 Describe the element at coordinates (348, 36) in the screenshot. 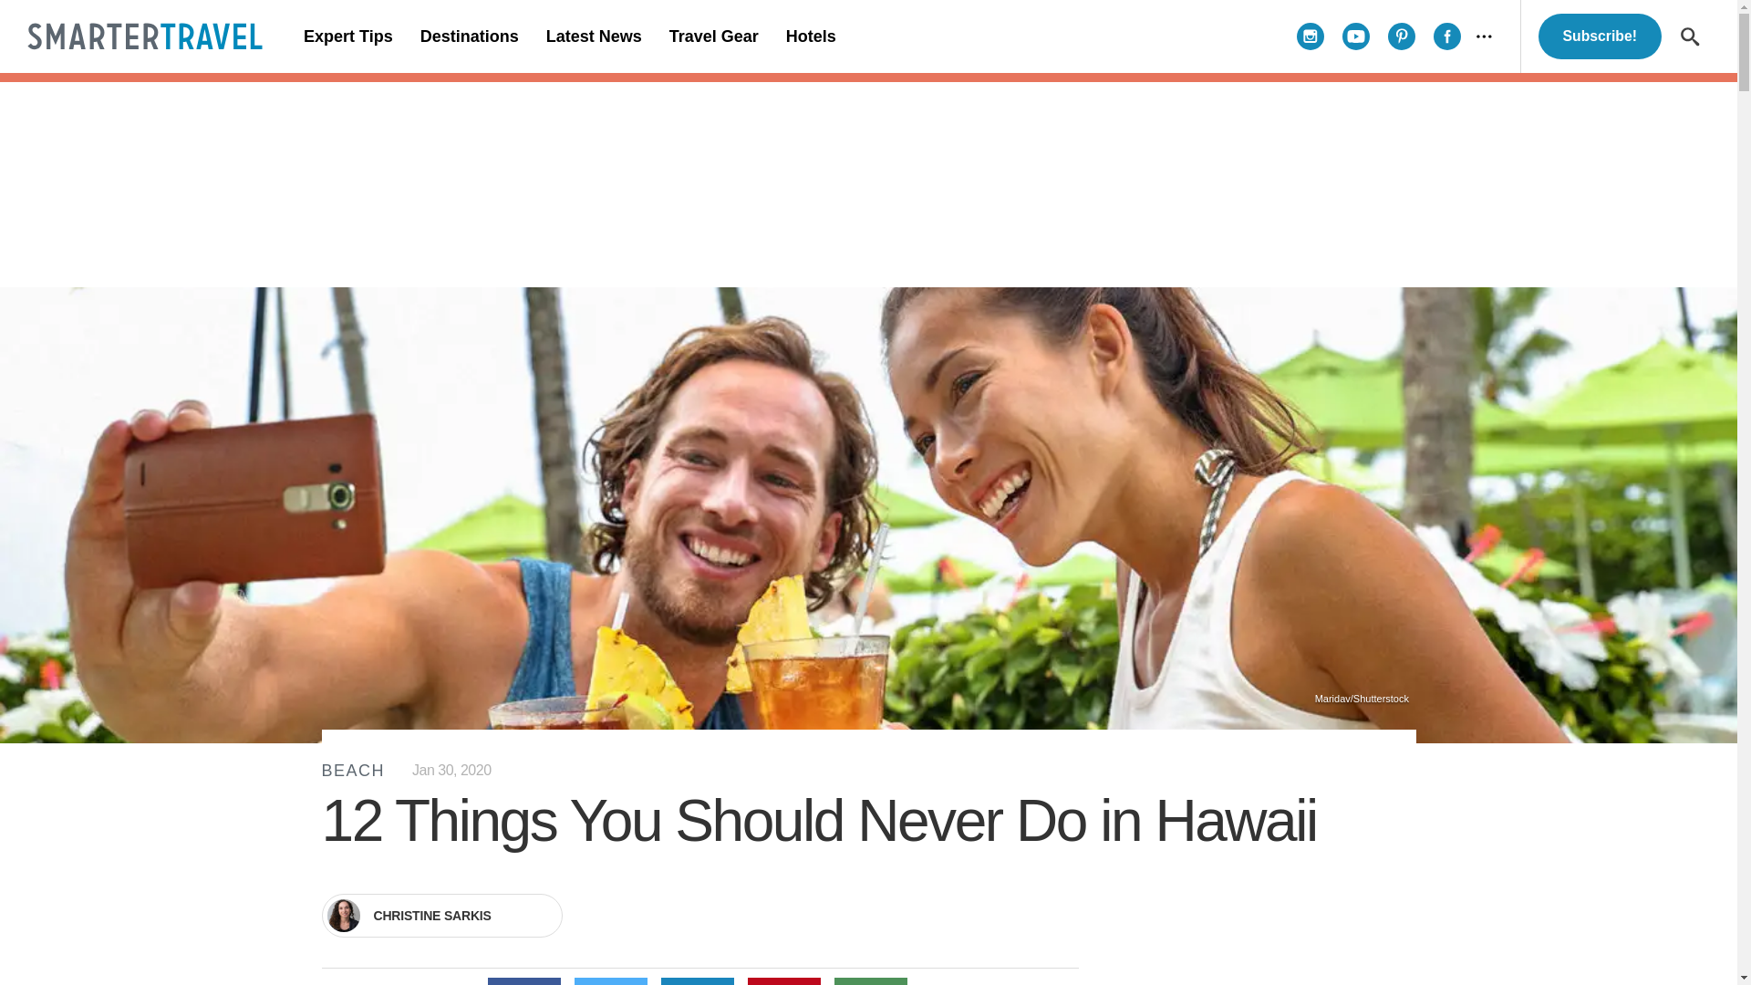

I see `Expert Tips` at that location.